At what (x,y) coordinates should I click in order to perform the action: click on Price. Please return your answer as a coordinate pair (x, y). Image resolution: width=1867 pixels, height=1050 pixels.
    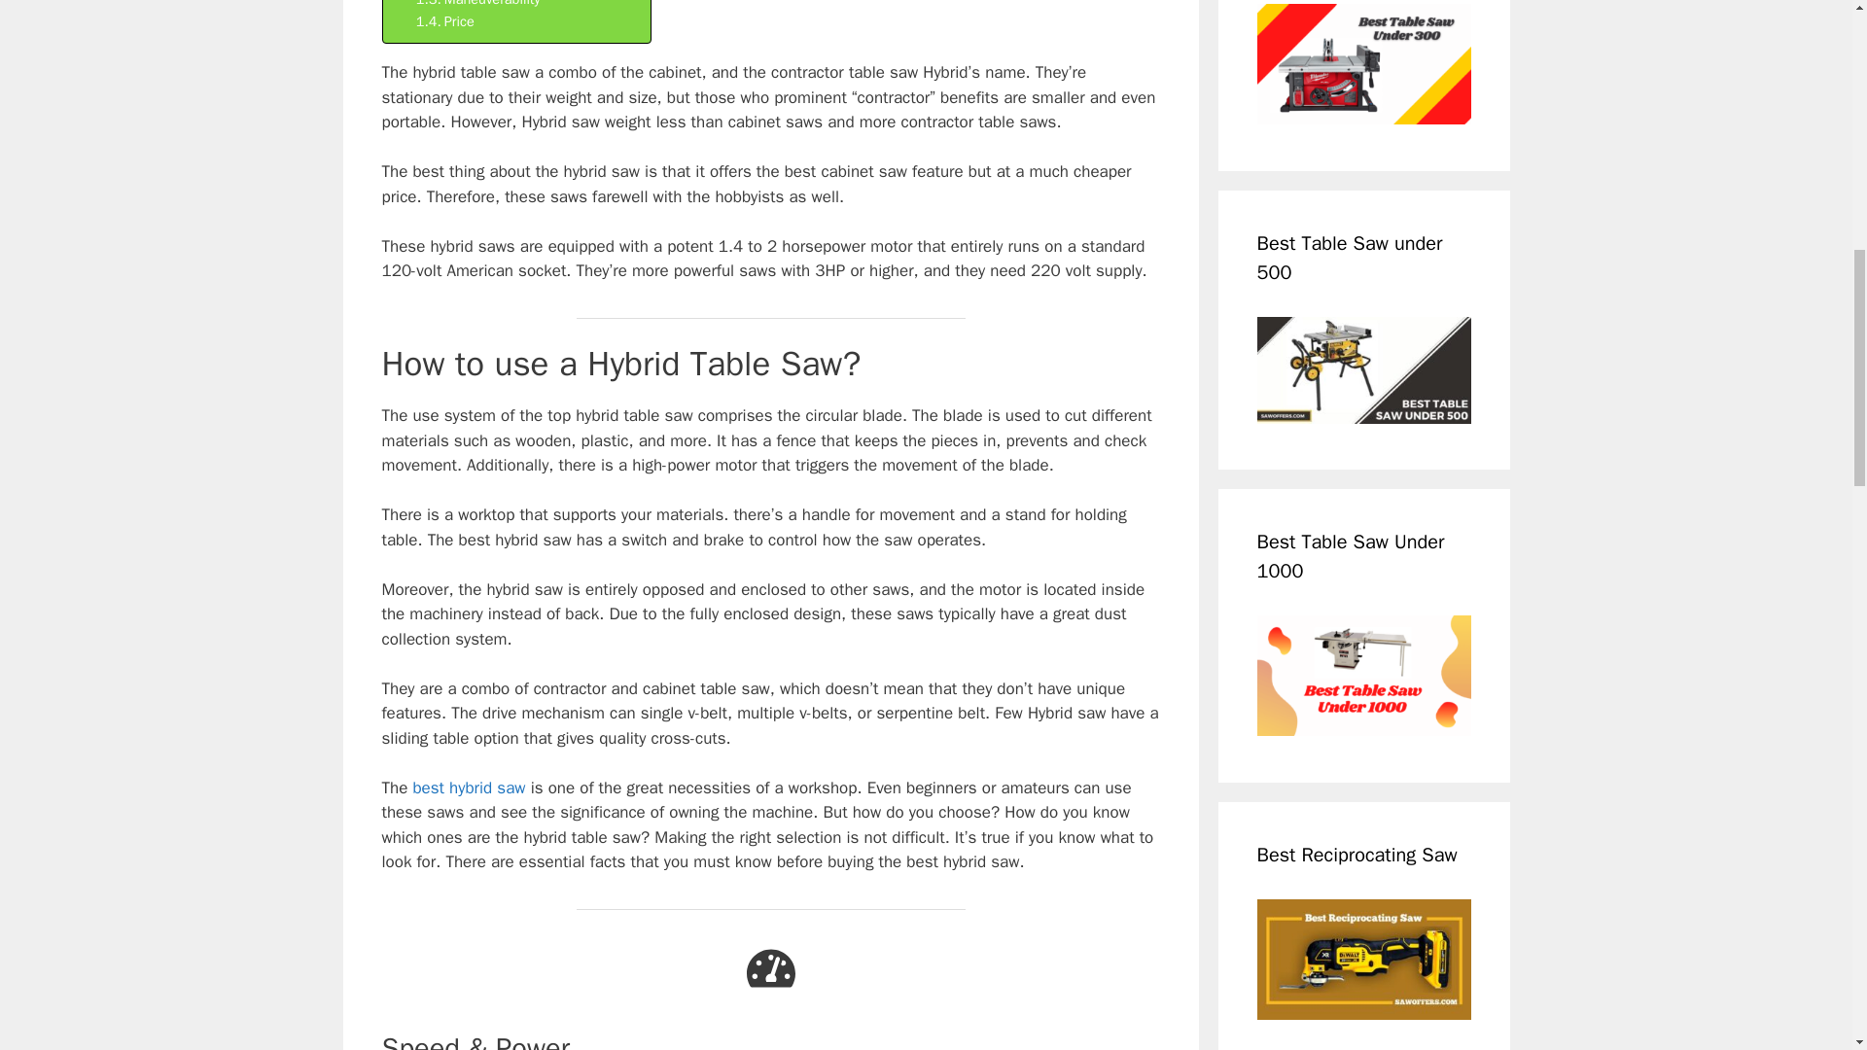
    Looking at the image, I should click on (445, 21).